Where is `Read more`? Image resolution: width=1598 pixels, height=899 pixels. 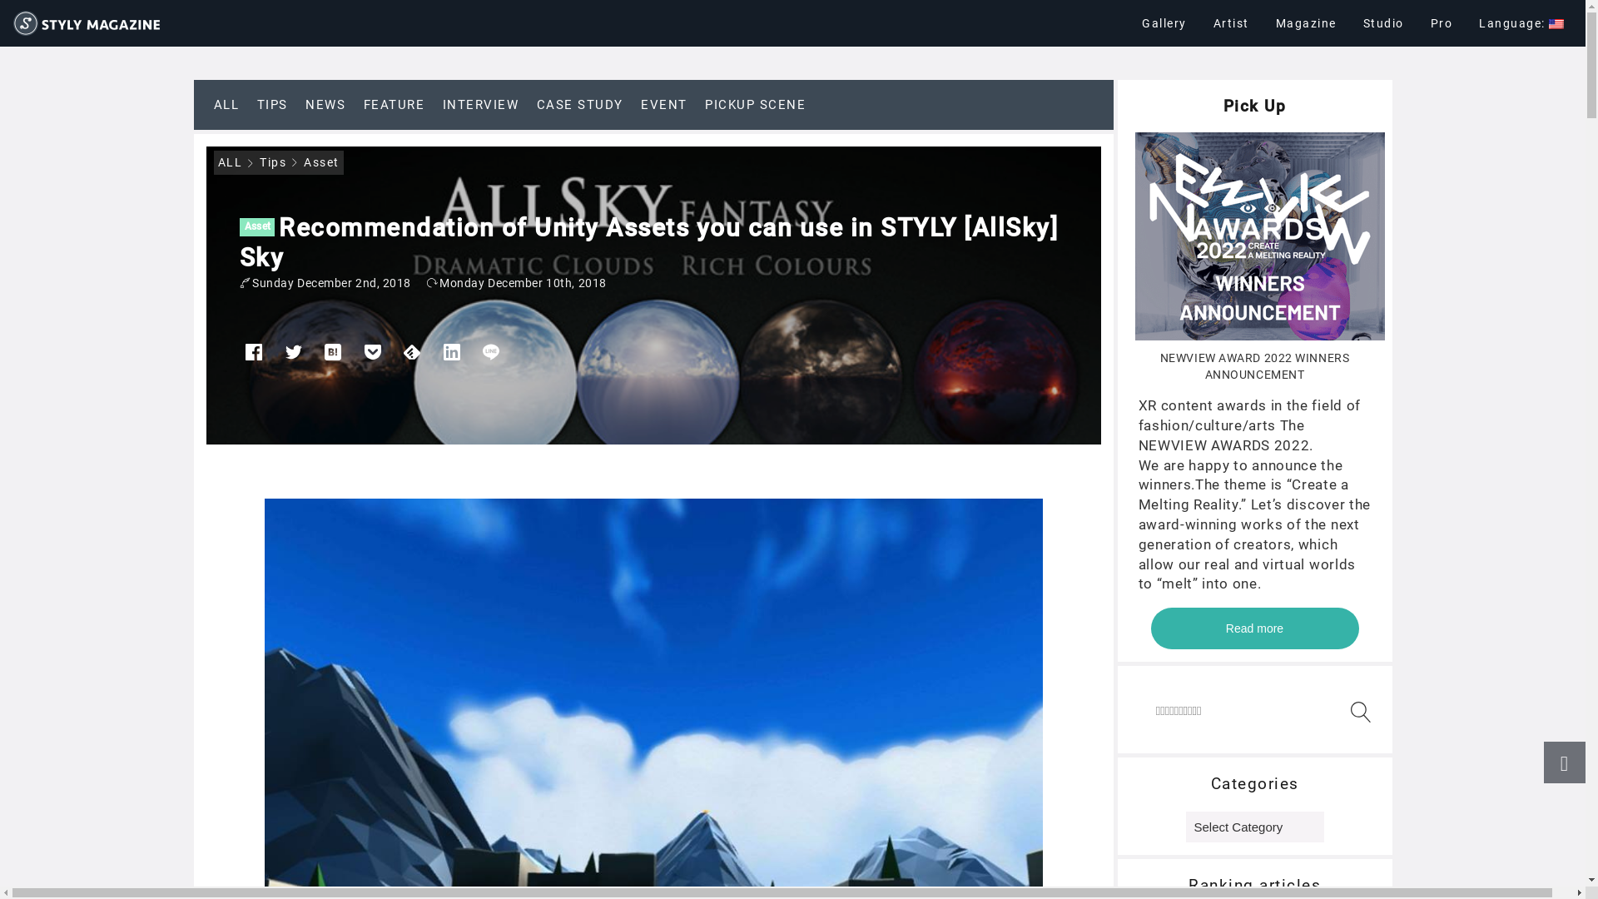 Read more is located at coordinates (1254, 628).